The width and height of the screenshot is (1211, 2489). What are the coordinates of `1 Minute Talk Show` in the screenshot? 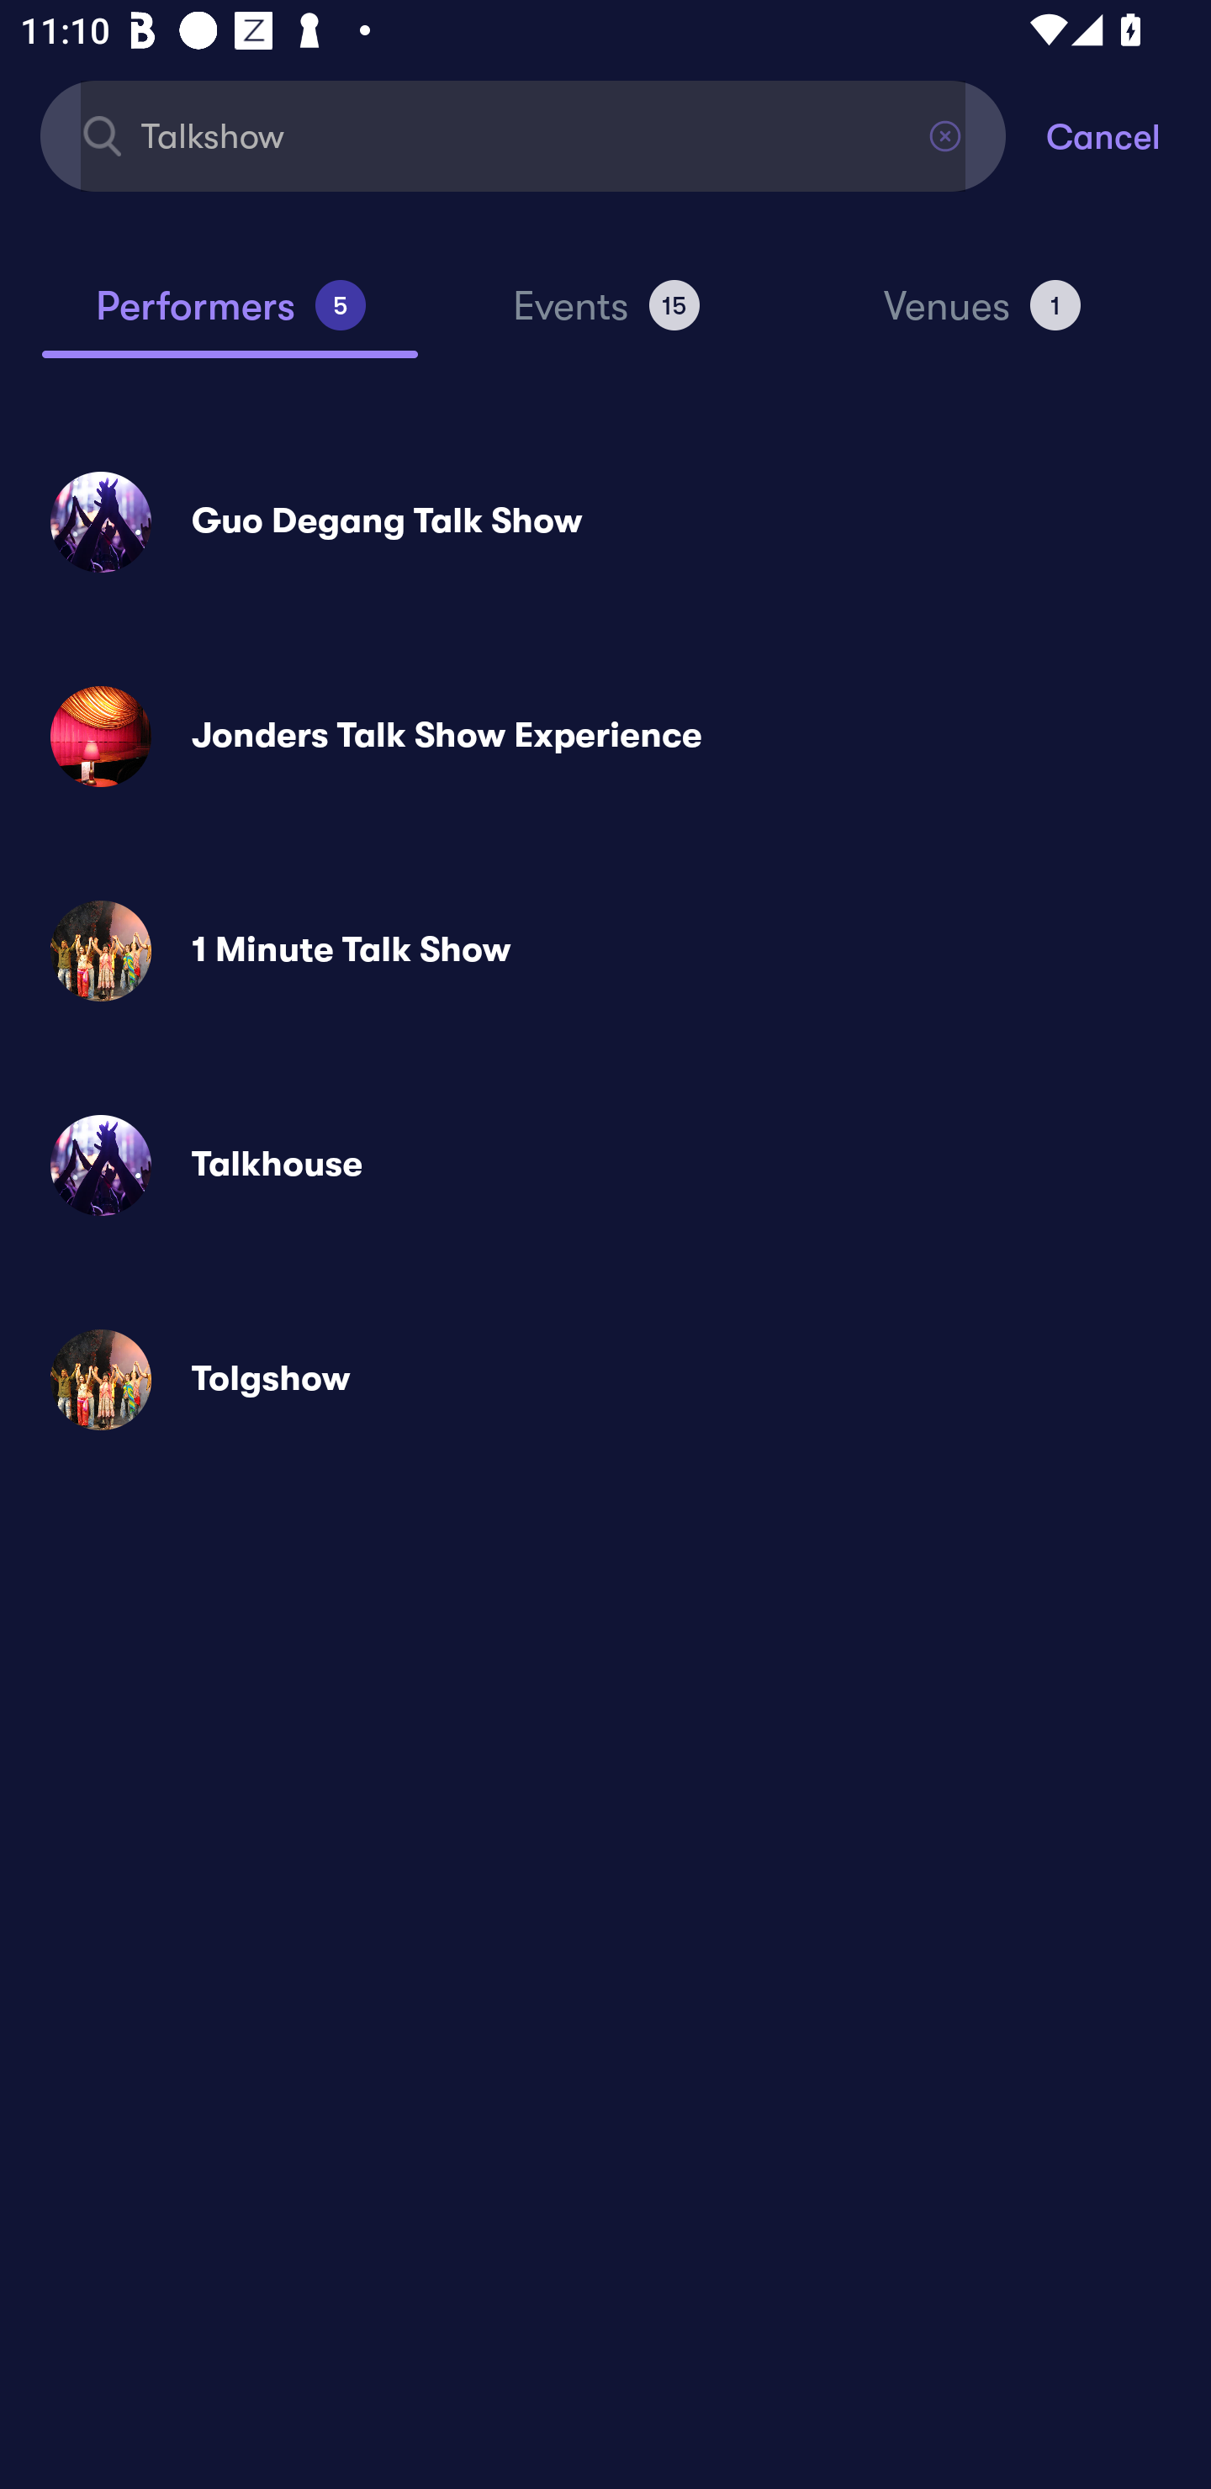 It's located at (605, 950).